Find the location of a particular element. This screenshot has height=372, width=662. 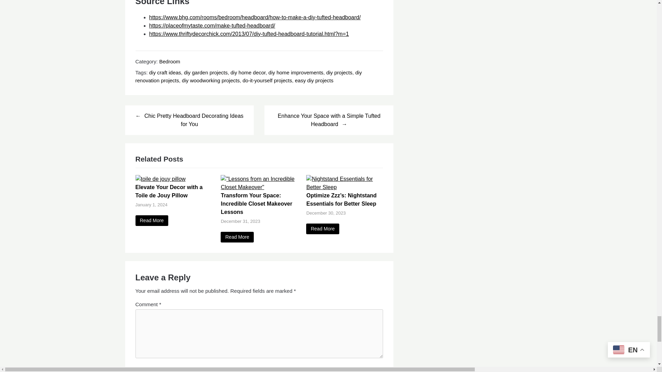

Elevate Your Decor with a Toile de Jouy Pillow 2 is located at coordinates (160, 179).